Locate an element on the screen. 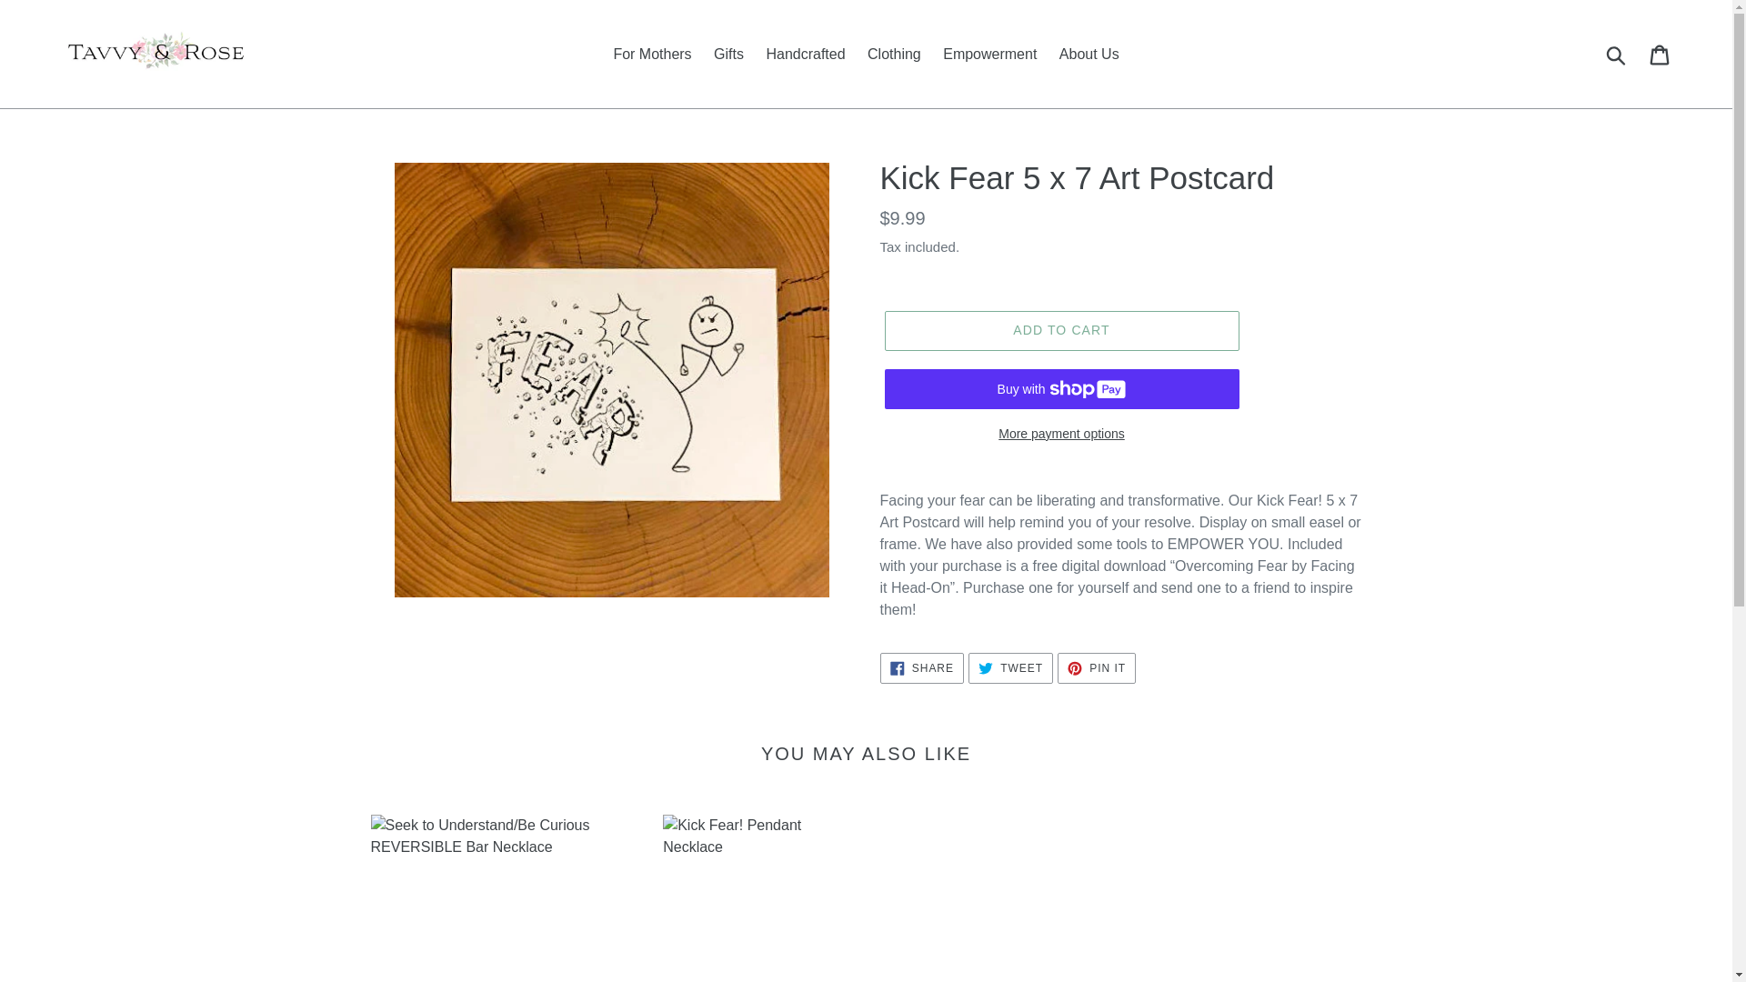  For Mothers is located at coordinates (1097, 667).